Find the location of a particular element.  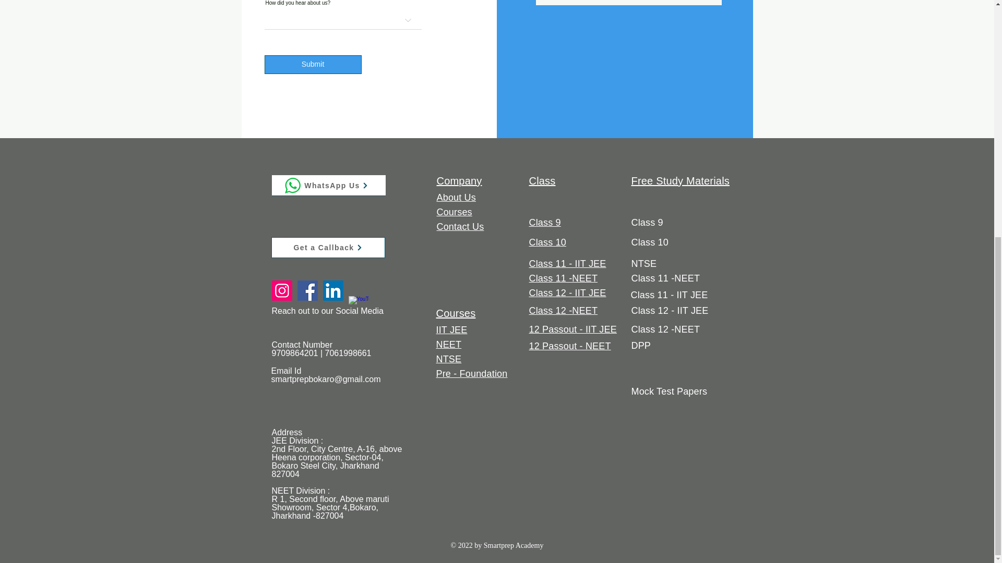

Get a Callback is located at coordinates (328, 247).